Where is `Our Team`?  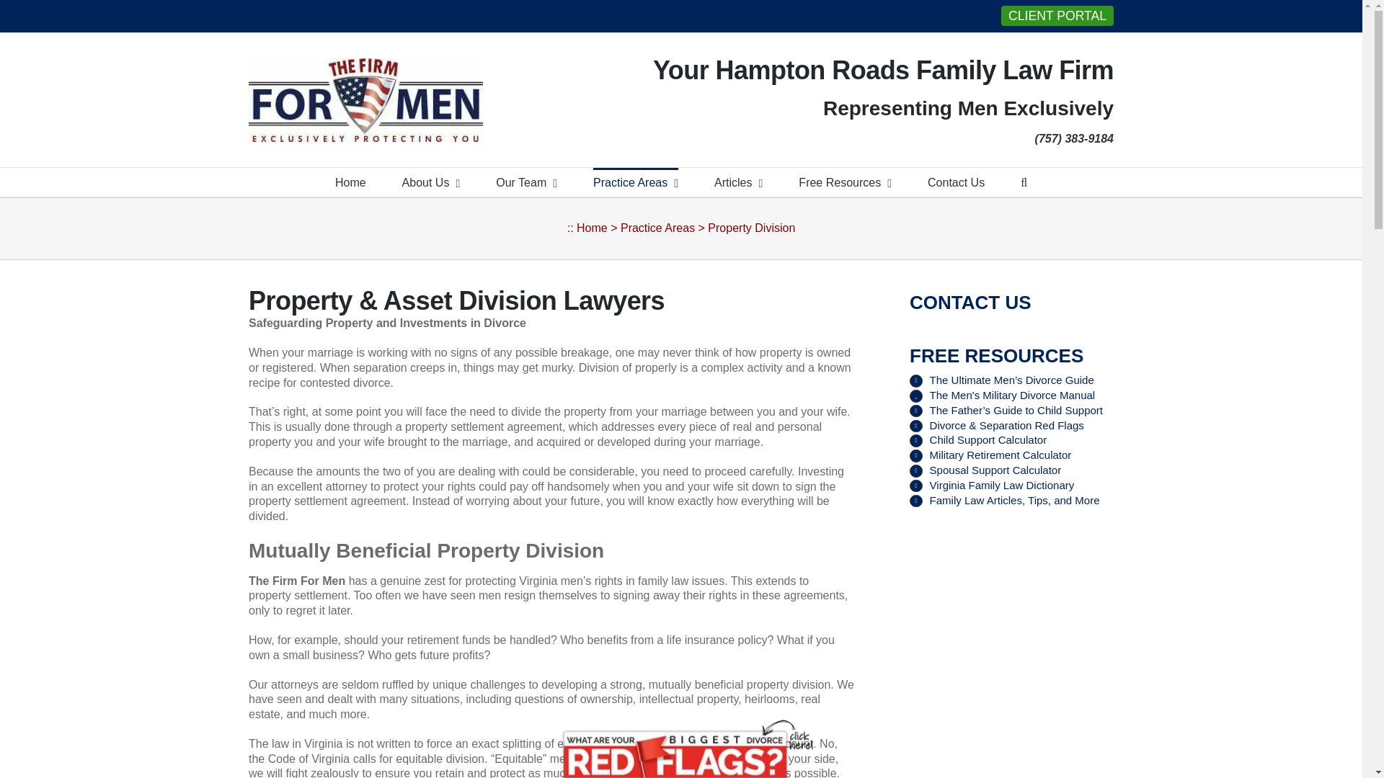
Our Team is located at coordinates (526, 182).